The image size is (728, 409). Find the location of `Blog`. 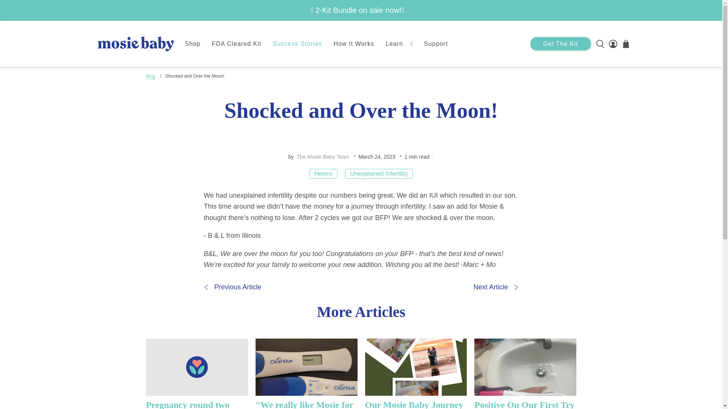

Blog is located at coordinates (150, 76).